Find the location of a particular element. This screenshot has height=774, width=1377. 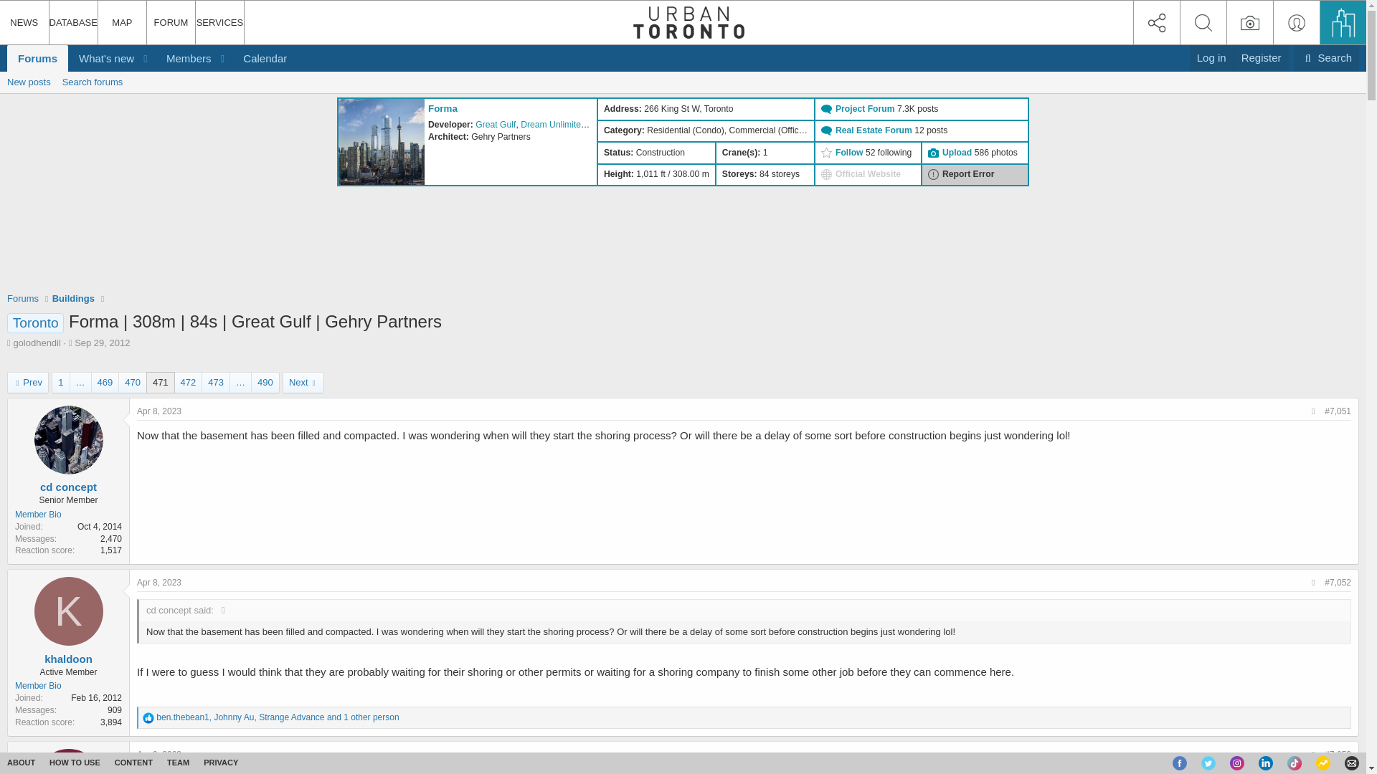

Great Gulf is located at coordinates (495, 125).